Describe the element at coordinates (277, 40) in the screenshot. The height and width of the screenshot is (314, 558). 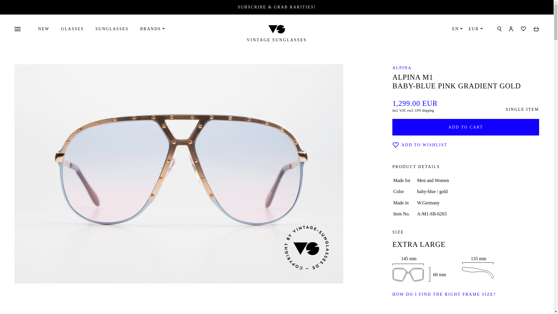
I see `To homepage` at that location.